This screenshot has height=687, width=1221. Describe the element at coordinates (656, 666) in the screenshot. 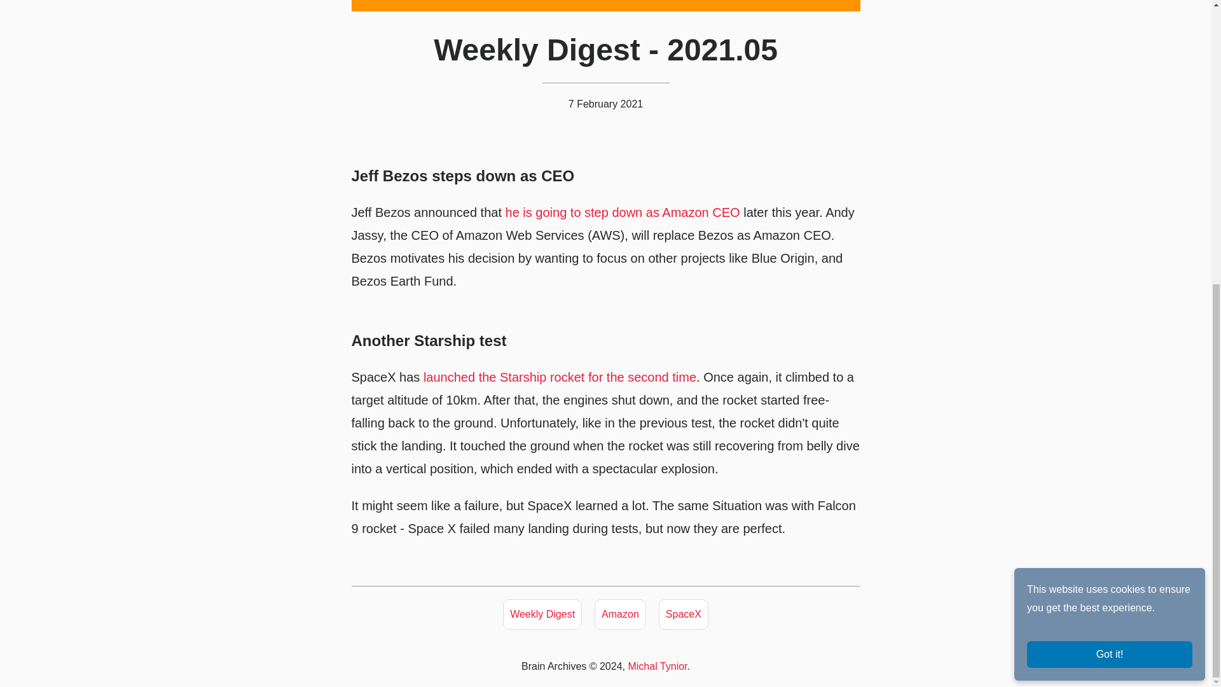

I see `Michal Tynior` at that location.